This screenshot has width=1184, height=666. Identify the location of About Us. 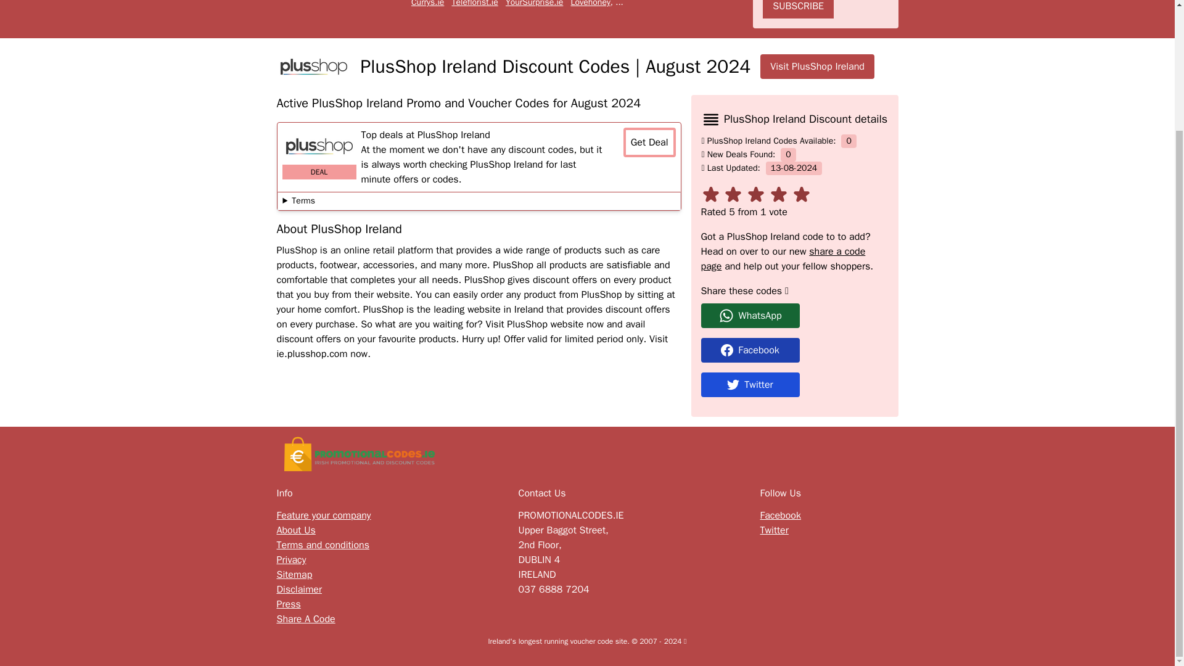
(295, 530).